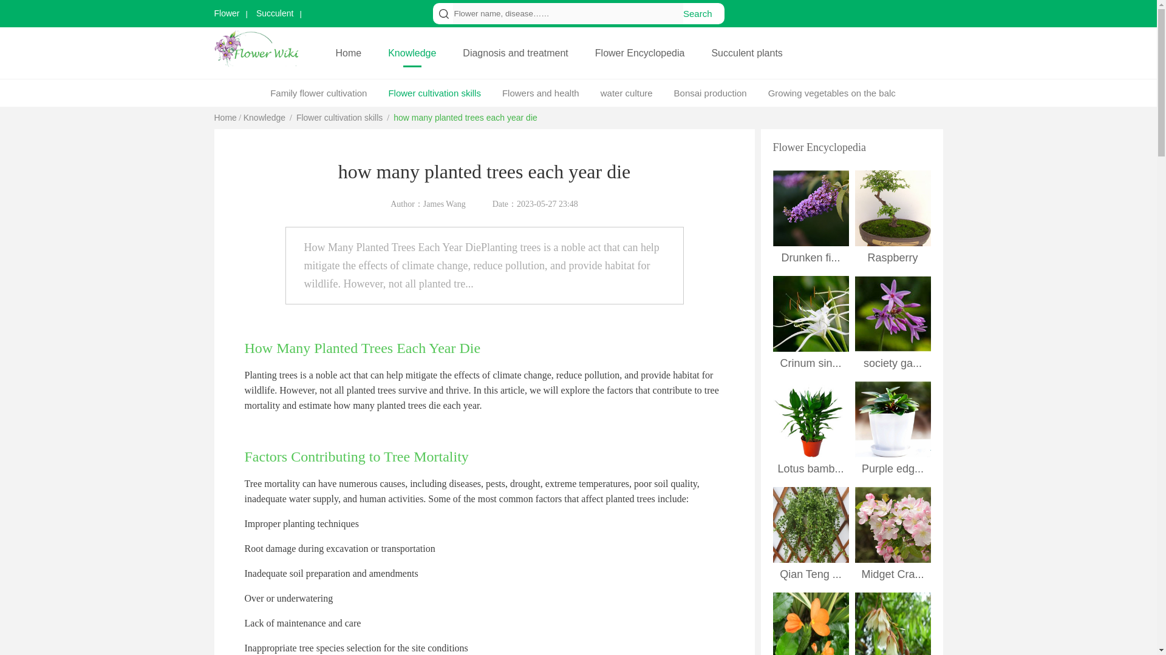 The height and width of the screenshot is (655, 1166). Describe the element at coordinates (627, 93) in the screenshot. I see `water culture` at that location.